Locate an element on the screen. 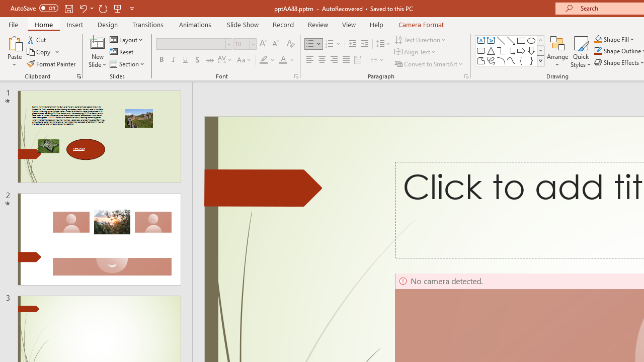  New Slide is located at coordinates (98, 51).